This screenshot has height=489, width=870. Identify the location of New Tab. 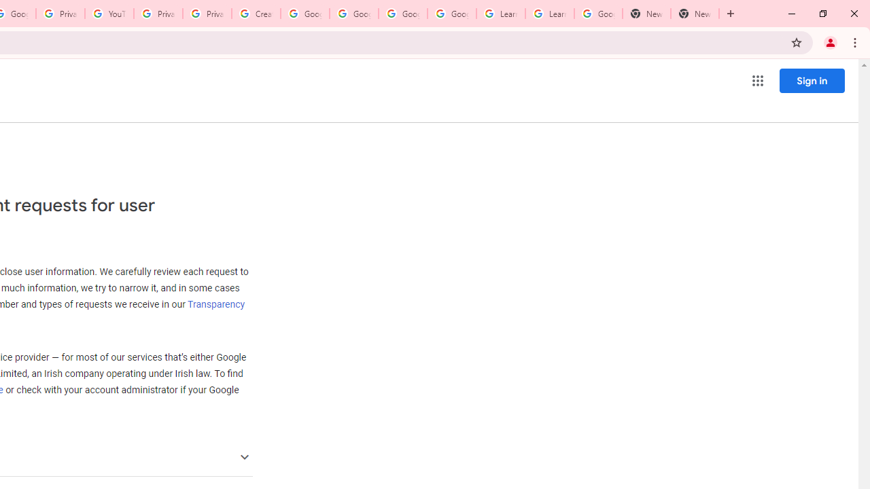
(646, 14).